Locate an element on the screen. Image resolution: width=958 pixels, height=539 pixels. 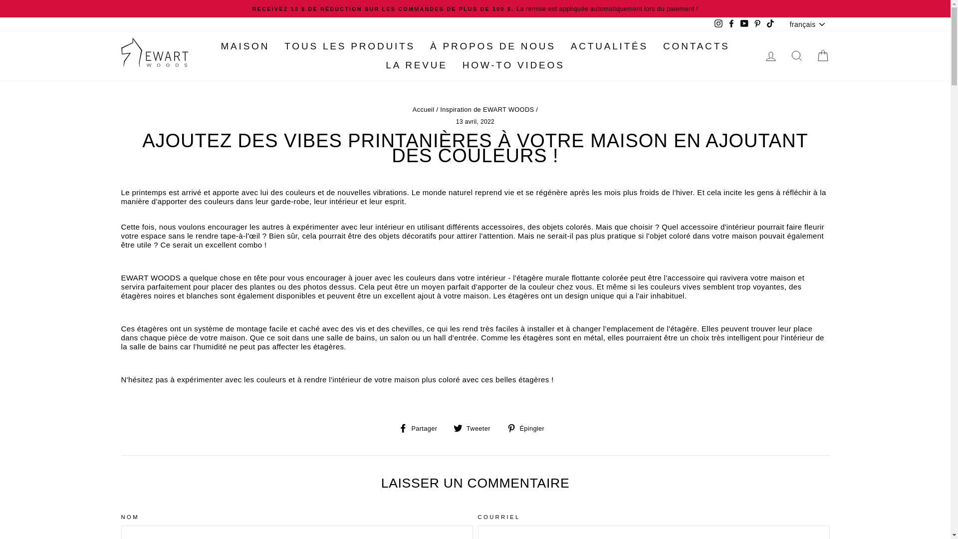
Tweeter sur Twitter is located at coordinates (476, 428).